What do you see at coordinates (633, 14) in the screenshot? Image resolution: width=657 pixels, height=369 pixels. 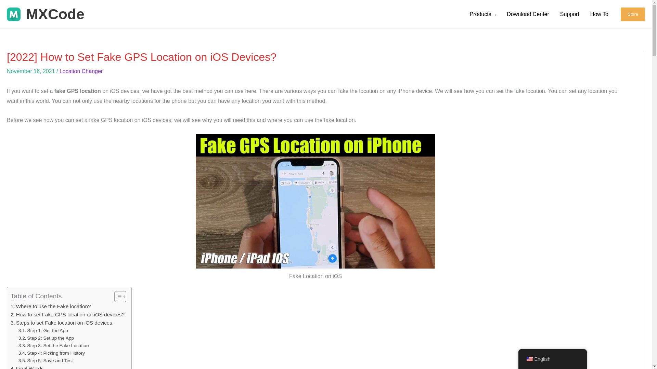 I see `Store` at bounding box center [633, 14].